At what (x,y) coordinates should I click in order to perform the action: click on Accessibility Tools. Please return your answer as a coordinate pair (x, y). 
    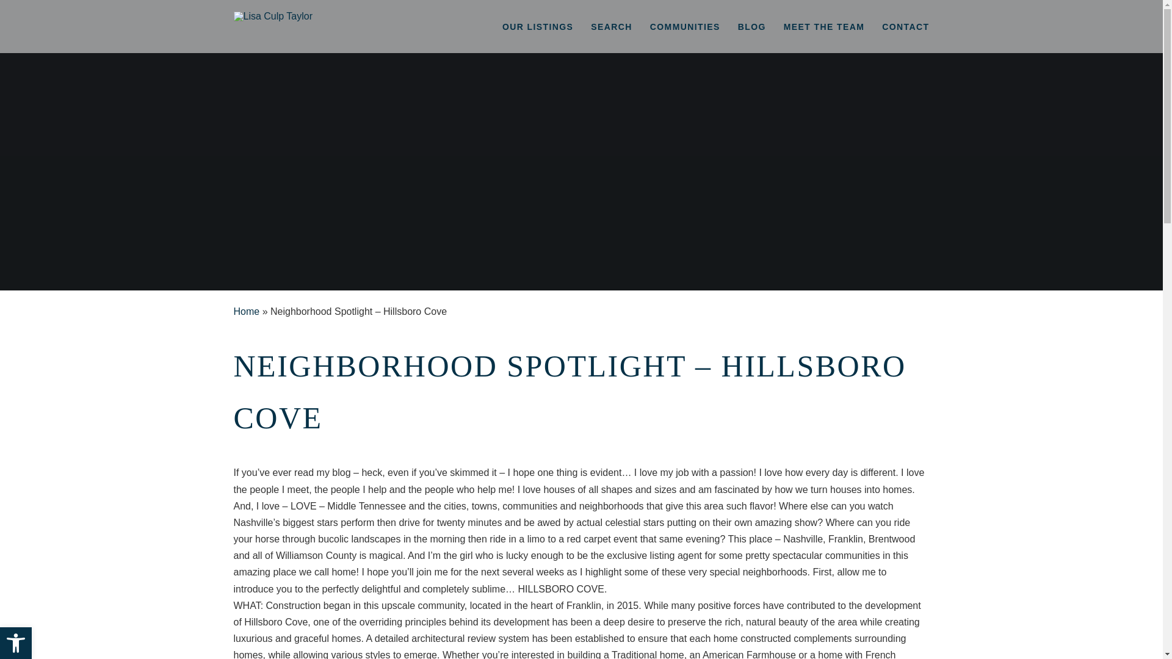
    Looking at the image, I should click on (16, 643).